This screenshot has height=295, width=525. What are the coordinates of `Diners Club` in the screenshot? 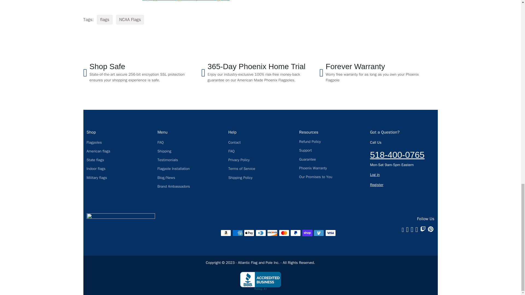 It's located at (261, 233).